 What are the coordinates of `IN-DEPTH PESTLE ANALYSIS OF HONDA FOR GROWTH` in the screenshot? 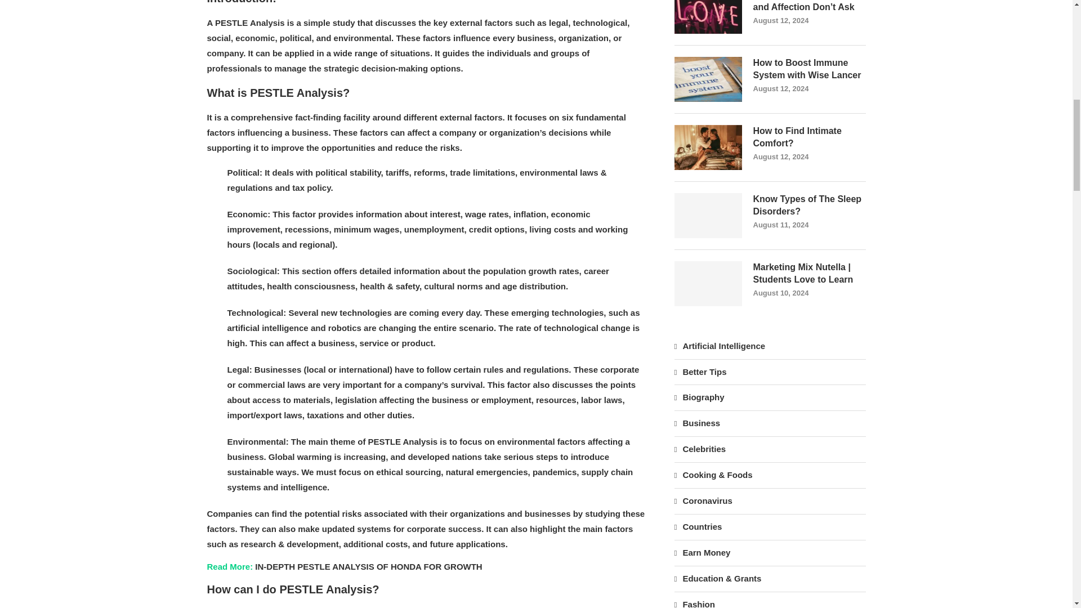 It's located at (368, 566).